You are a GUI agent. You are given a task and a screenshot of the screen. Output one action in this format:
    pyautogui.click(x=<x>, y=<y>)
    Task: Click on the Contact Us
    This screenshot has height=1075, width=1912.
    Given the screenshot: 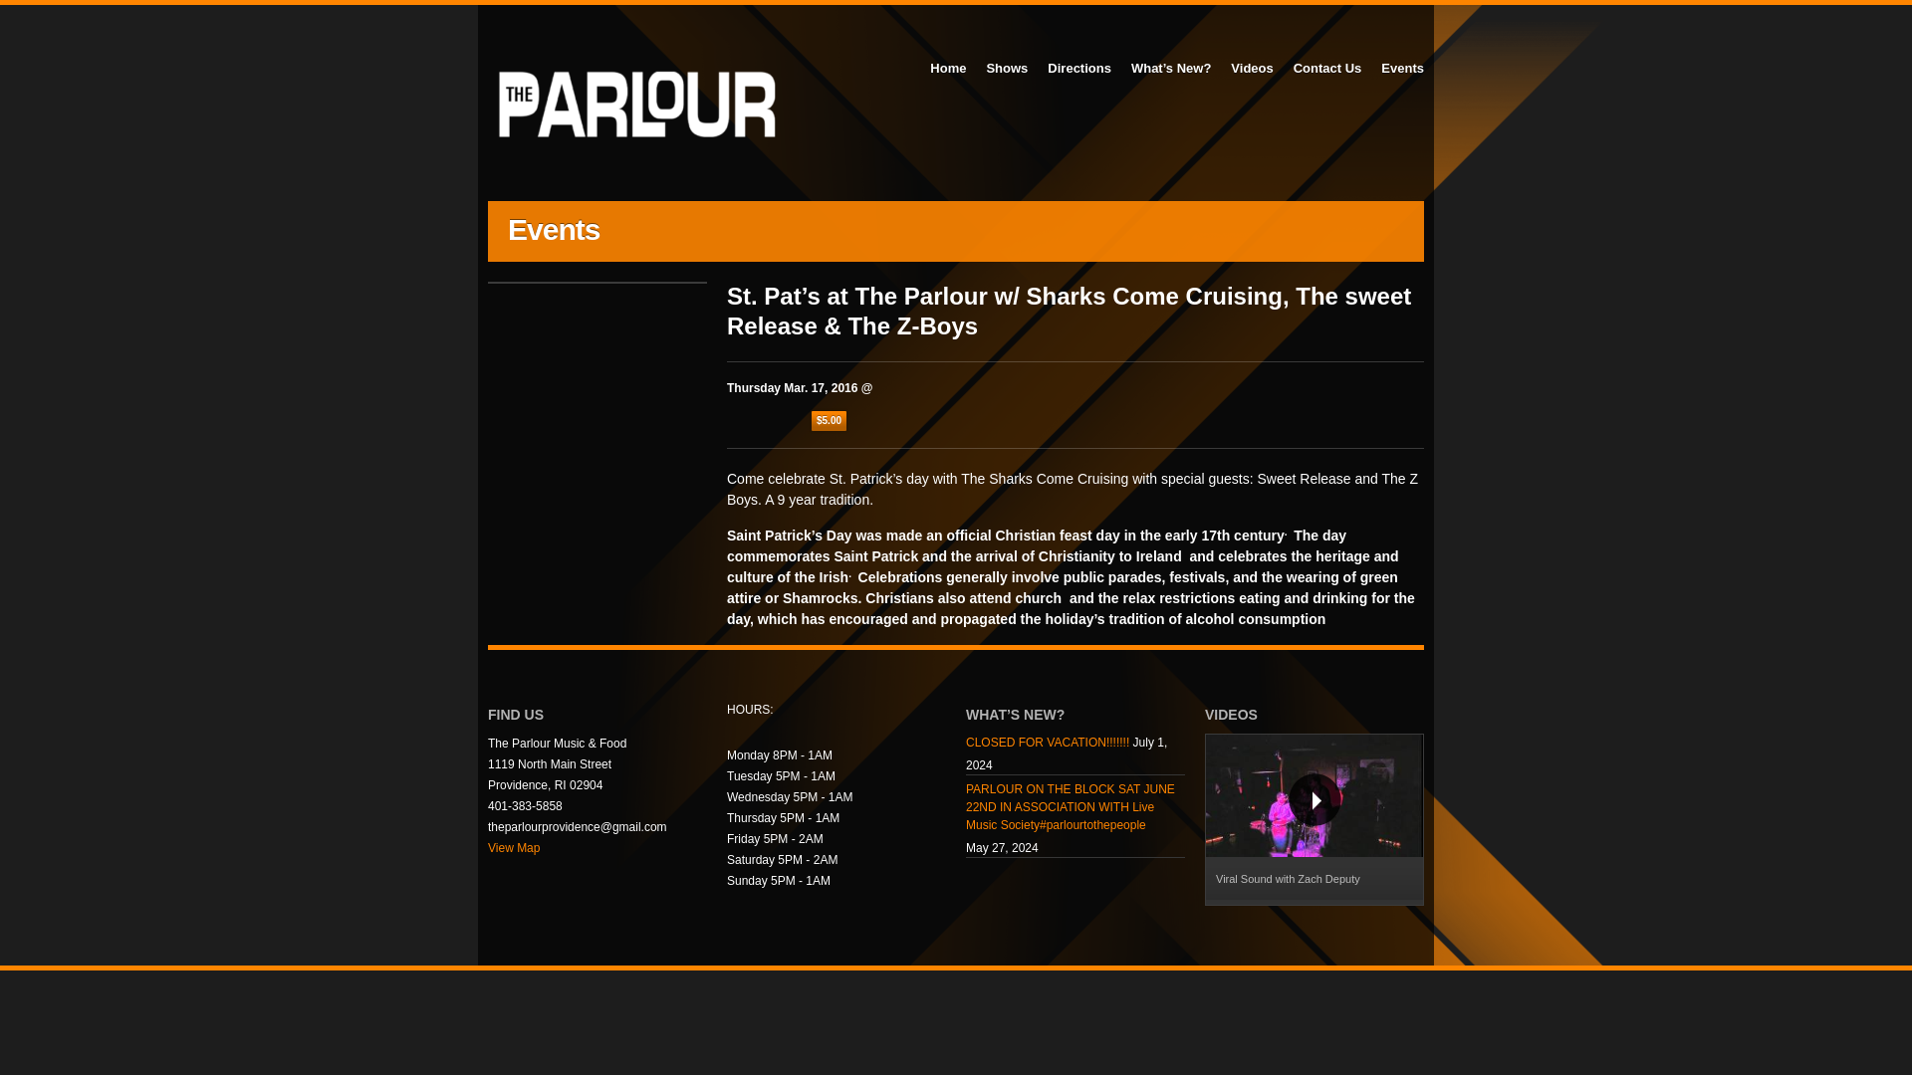 What is the action you would take?
    pyautogui.click(x=1327, y=68)
    